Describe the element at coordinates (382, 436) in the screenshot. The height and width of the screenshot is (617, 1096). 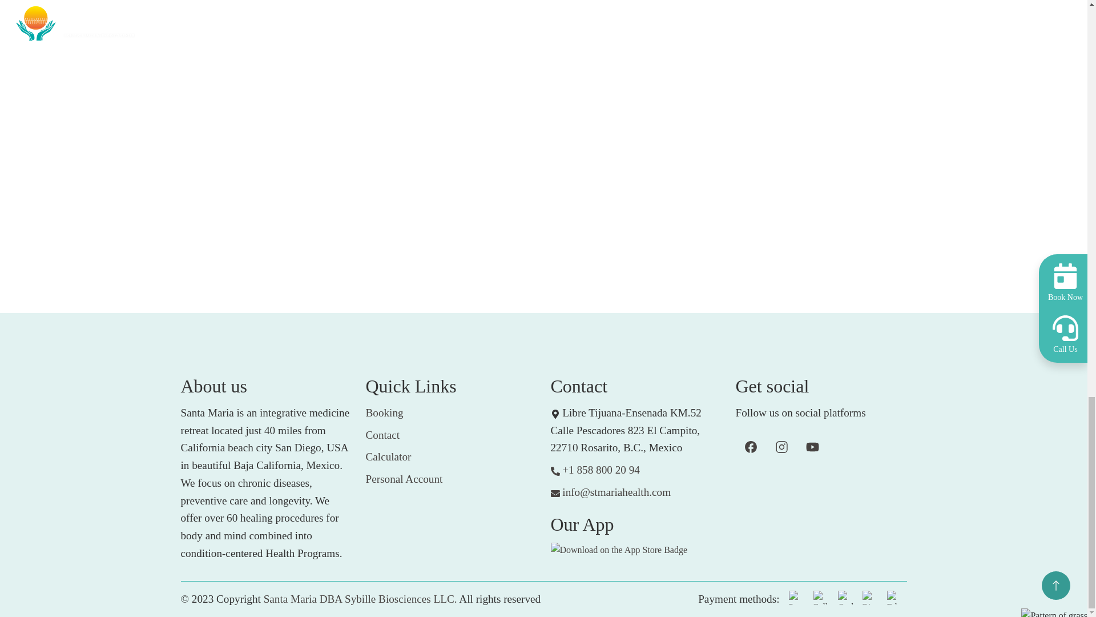
I see `Contact` at that location.